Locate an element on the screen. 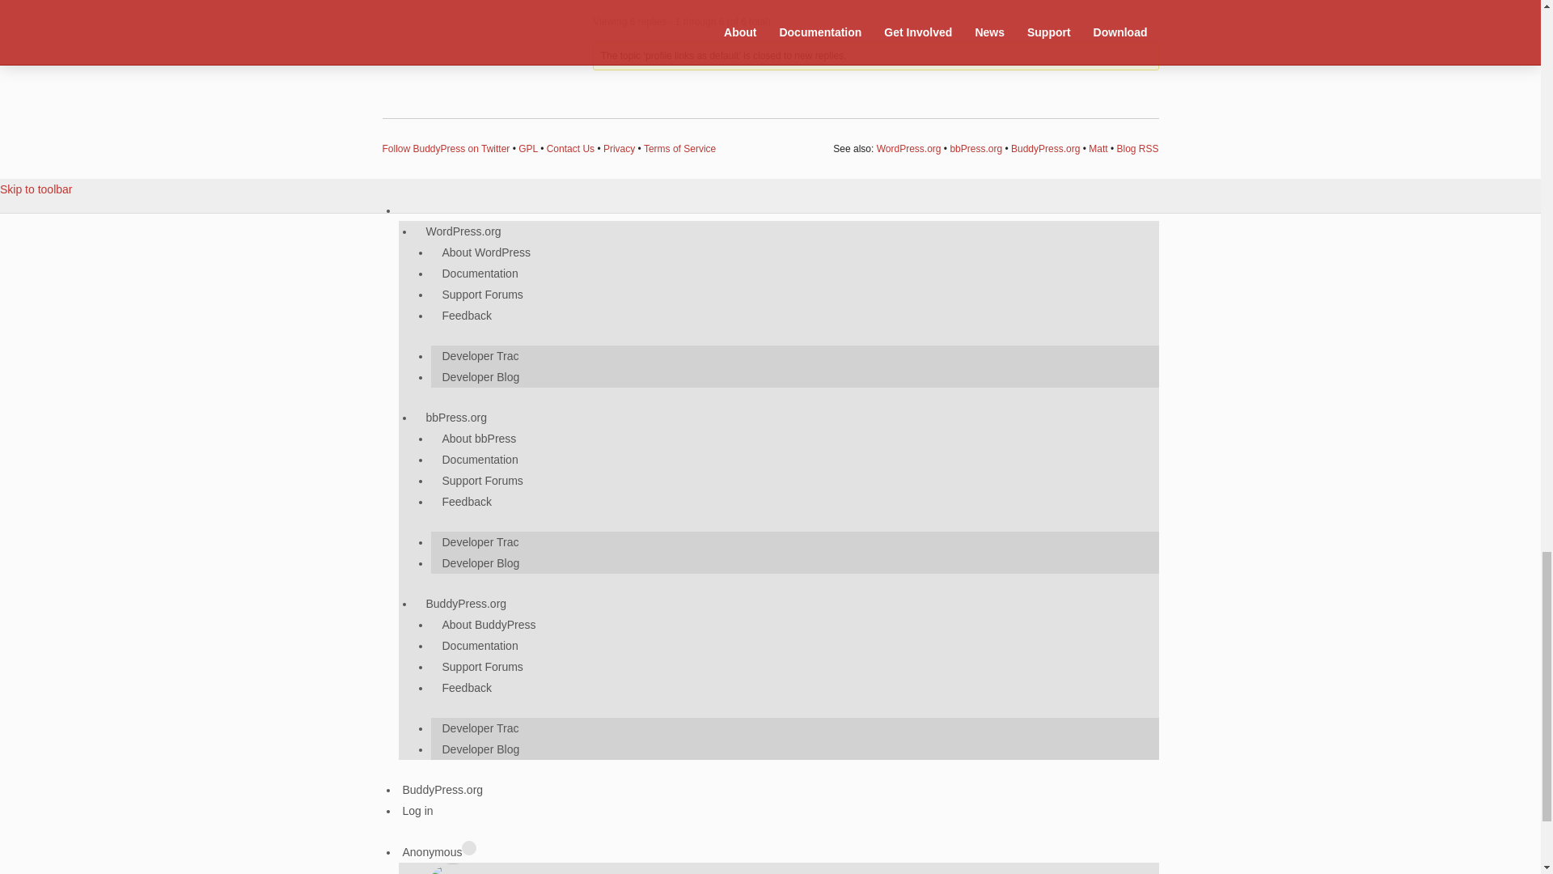 The width and height of the screenshot is (1553, 874). BuddyPress.org is located at coordinates (1045, 149).